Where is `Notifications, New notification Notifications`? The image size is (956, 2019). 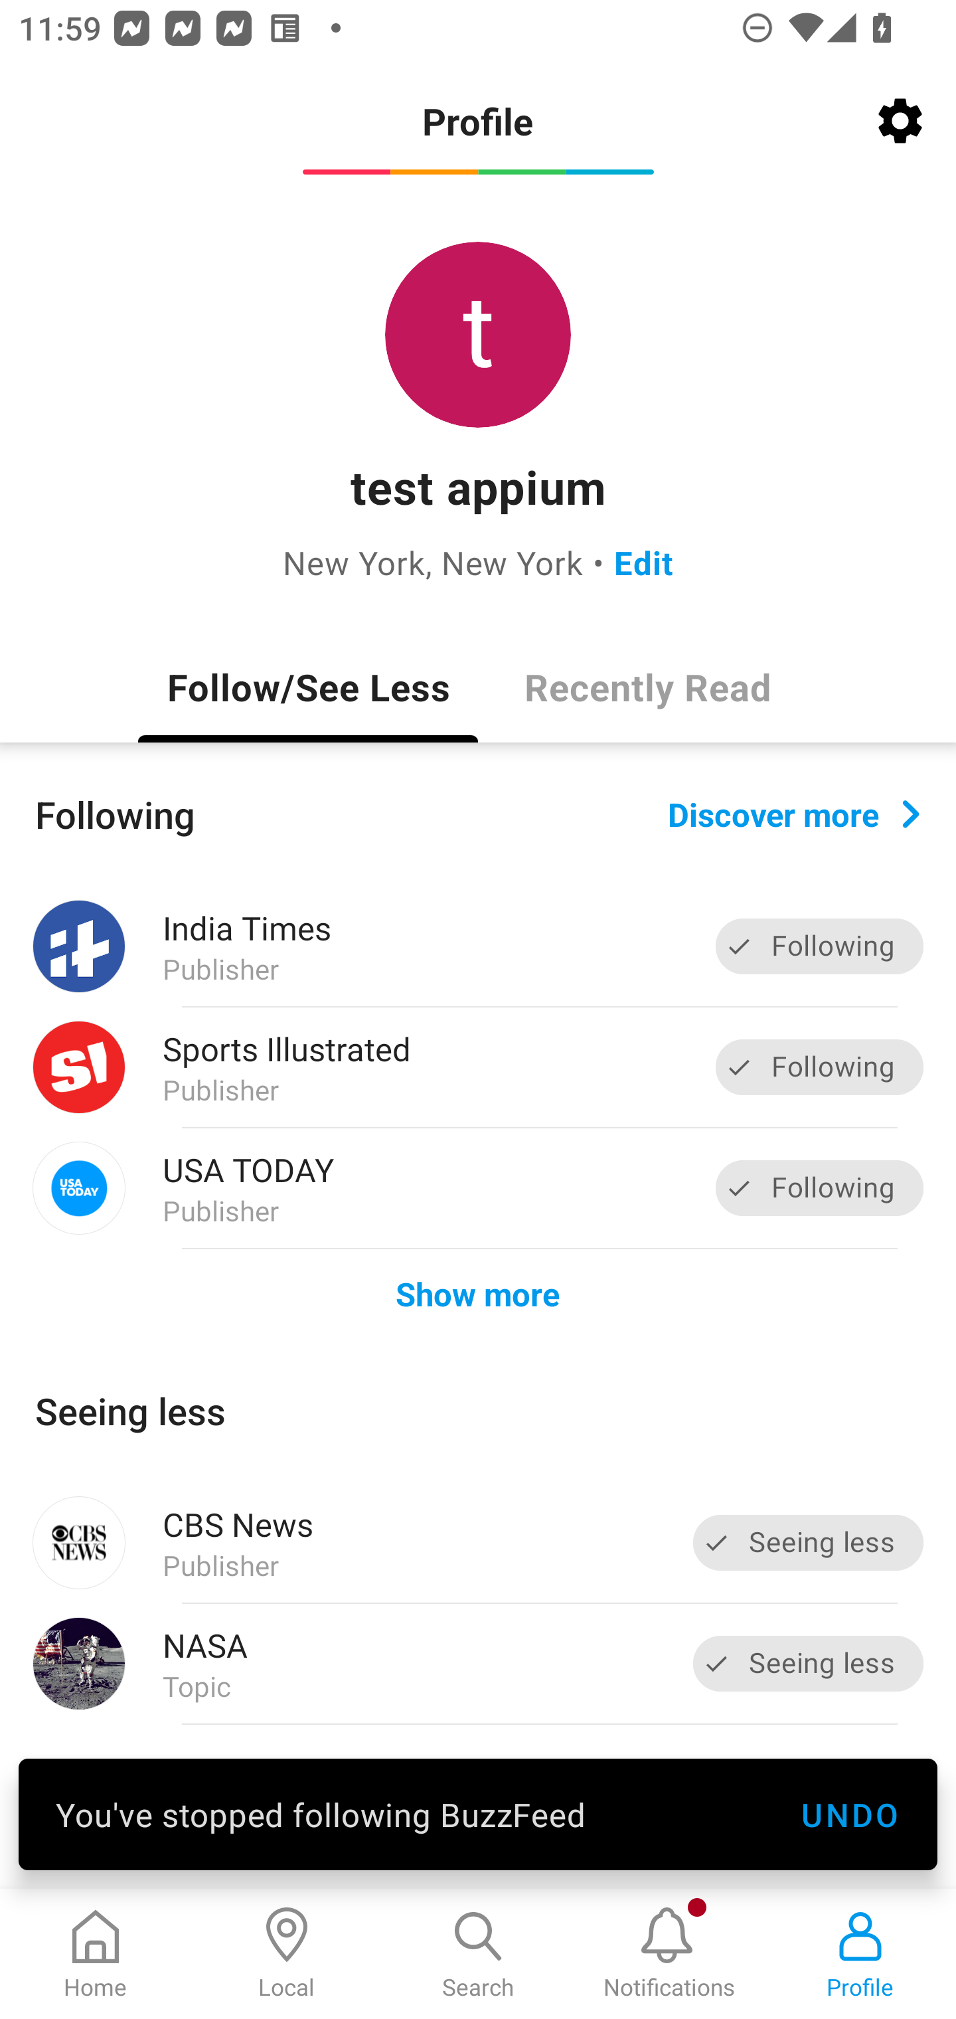 Notifications, New notification Notifications is located at coordinates (669, 1954).